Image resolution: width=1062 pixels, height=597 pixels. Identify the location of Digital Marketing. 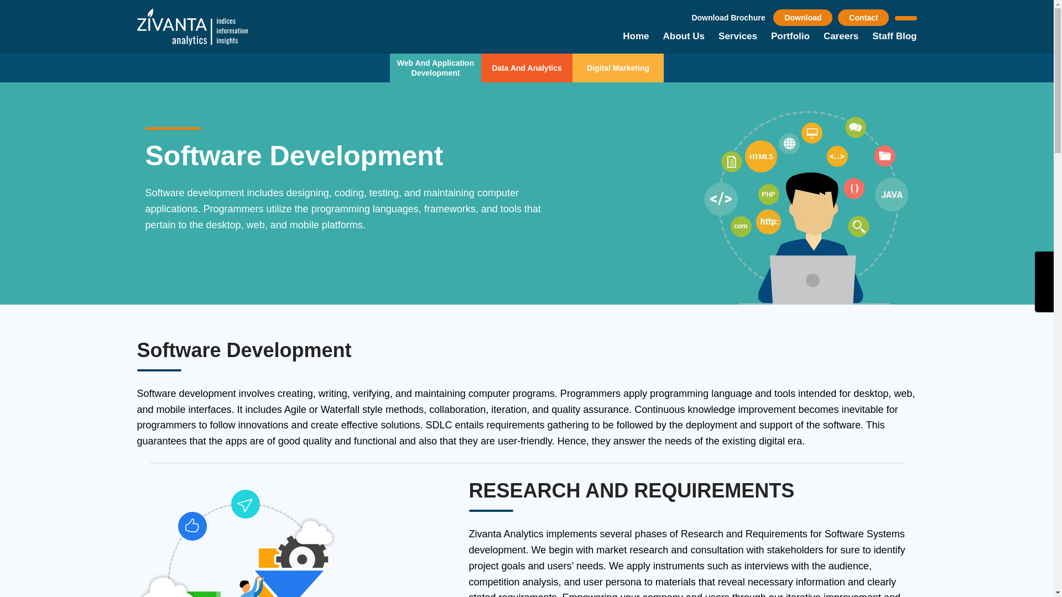
(618, 68).